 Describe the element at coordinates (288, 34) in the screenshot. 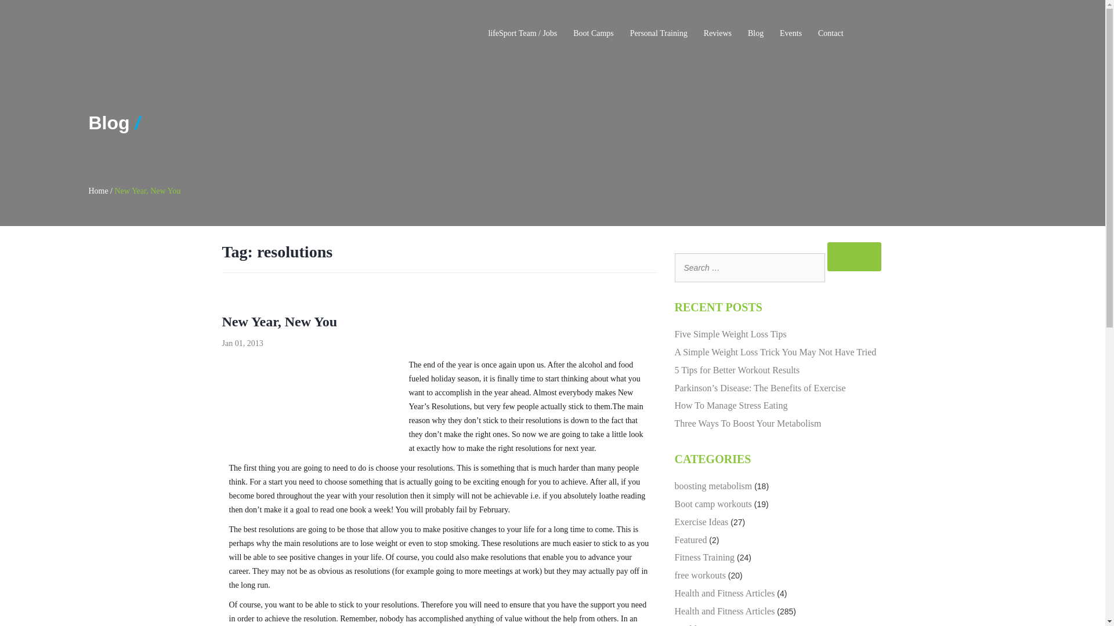

I see `LifeSport Fitness` at that location.